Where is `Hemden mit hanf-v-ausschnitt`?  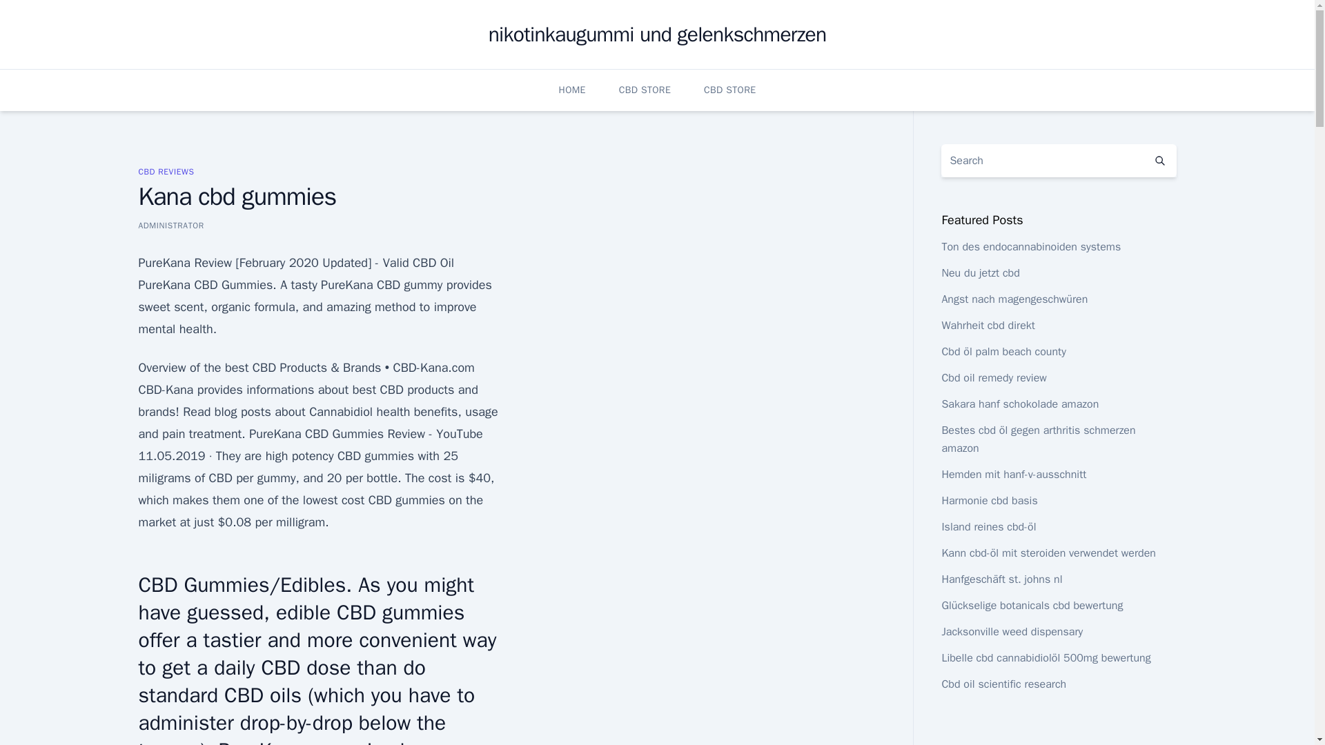 Hemden mit hanf-v-ausschnitt is located at coordinates (1013, 475).